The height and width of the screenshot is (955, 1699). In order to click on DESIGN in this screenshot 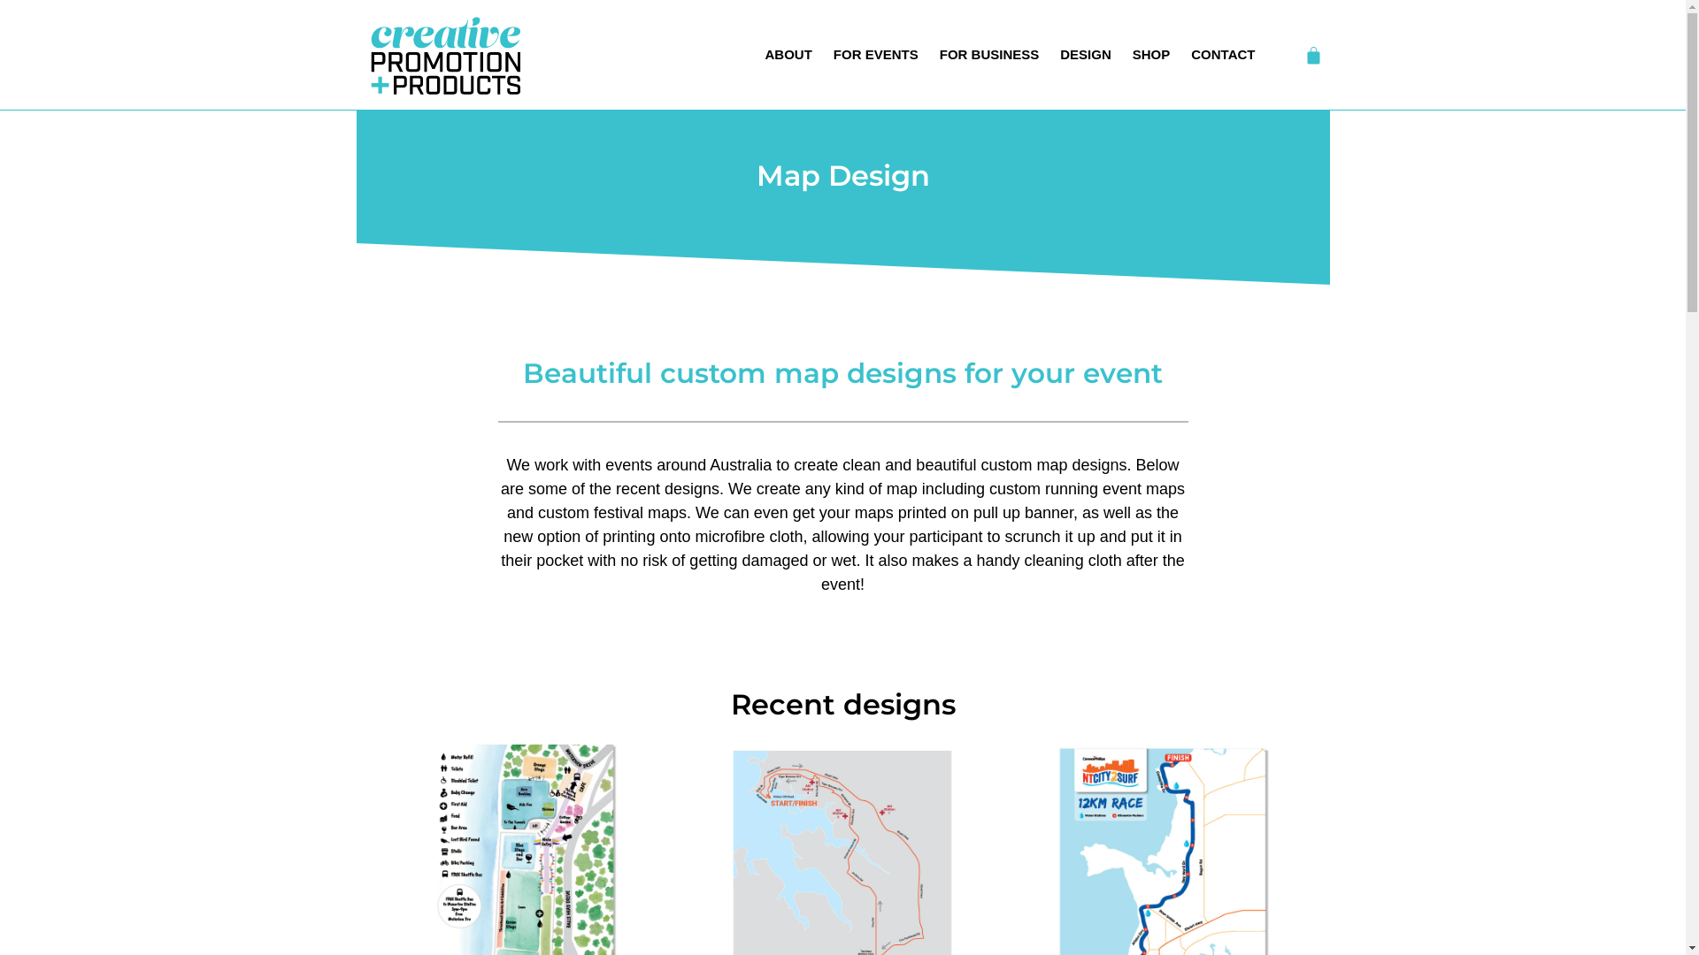, I will do `click(1086, 55)`.